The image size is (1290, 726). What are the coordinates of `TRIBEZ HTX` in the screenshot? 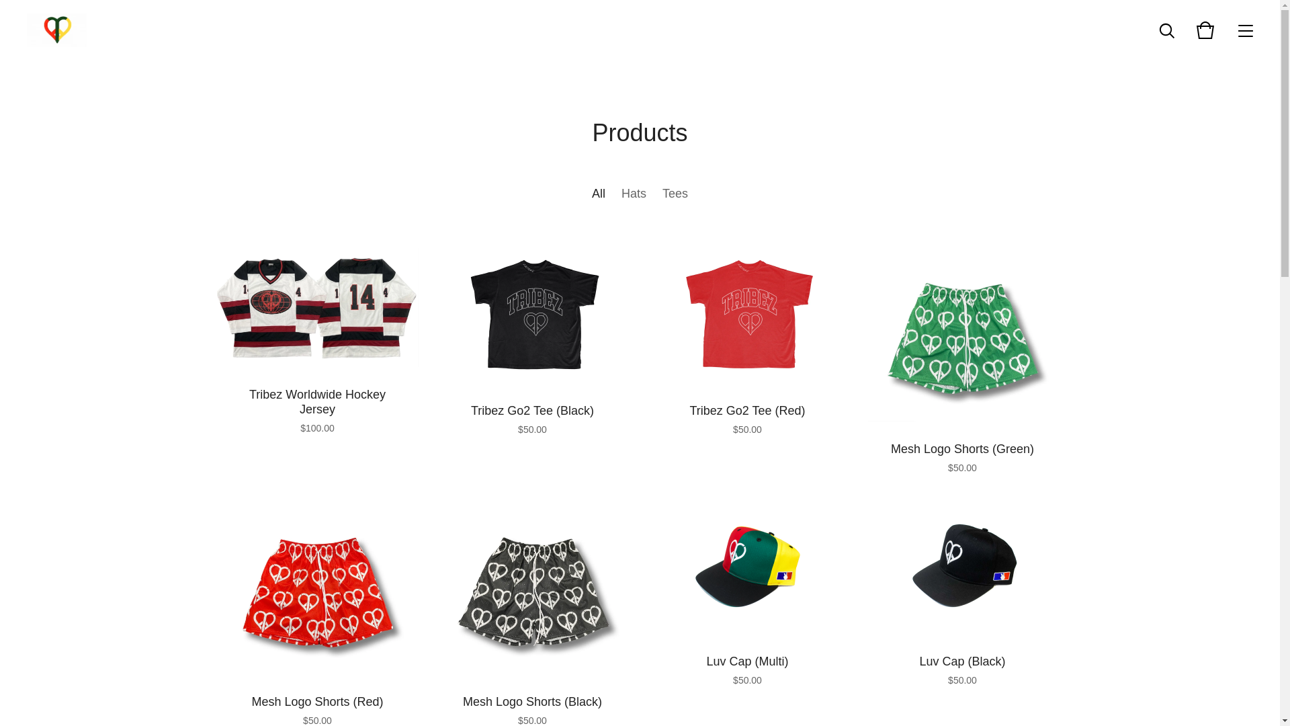 It's located at (56, 30).